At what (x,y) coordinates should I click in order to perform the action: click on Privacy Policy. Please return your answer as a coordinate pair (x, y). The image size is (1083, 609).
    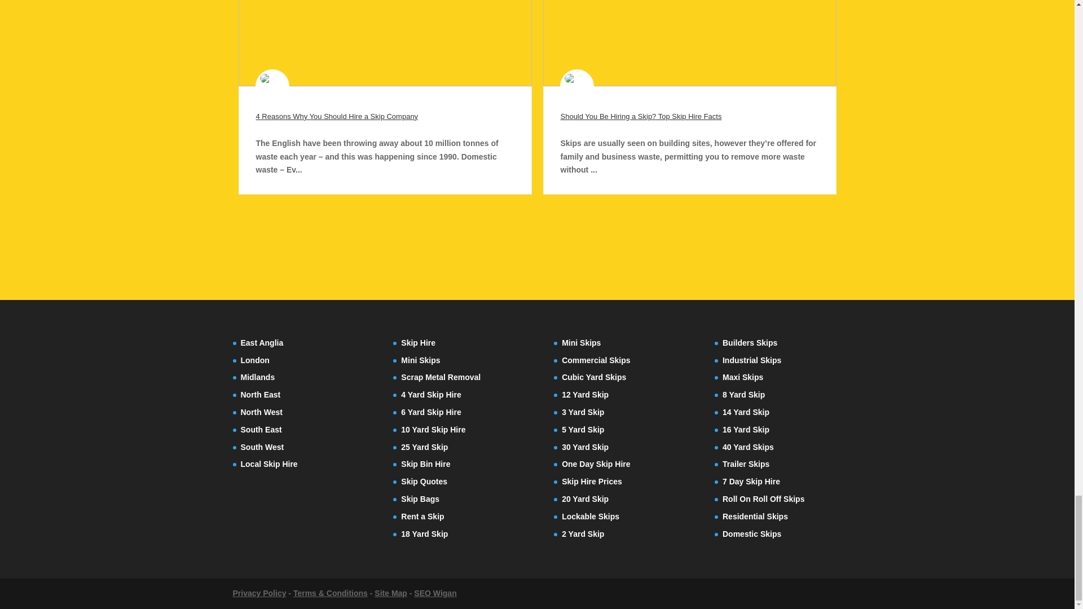
    Looking at the image, I should click on (259, 593).